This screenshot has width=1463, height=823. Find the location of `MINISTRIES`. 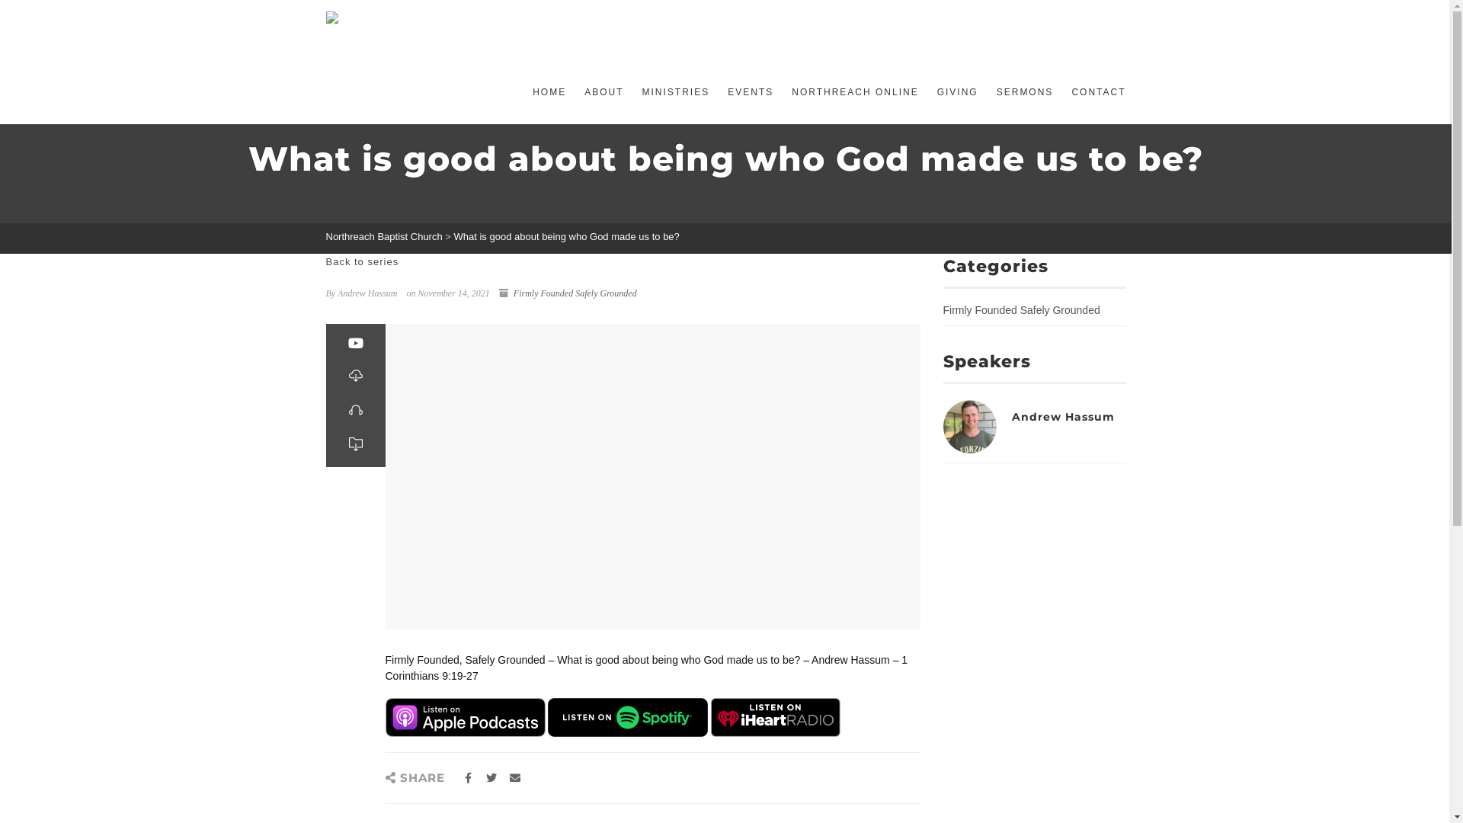

MINISTRIES is located at coordinates (677, 93).